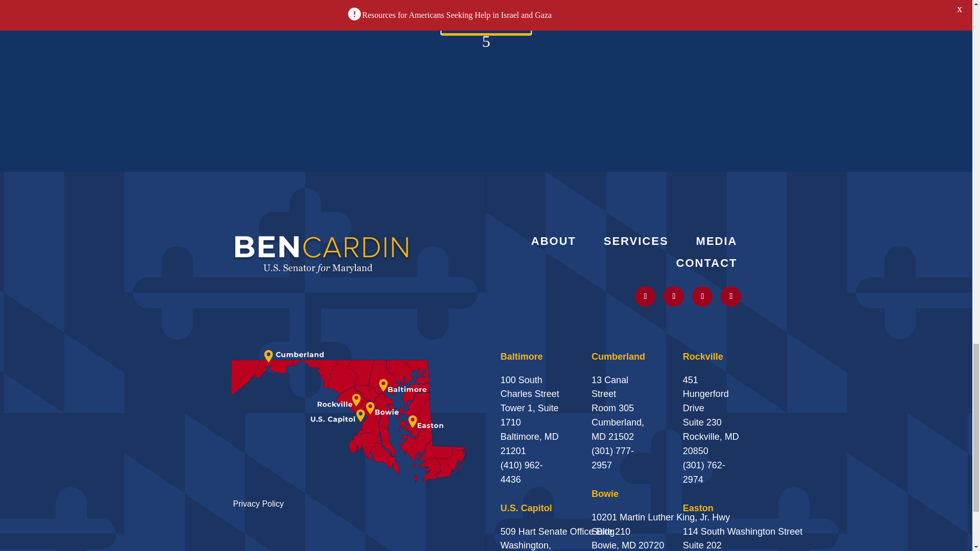 The height and width of the screenshot is (551, 980). I want to click on Follow on Youtube, so click(702, 296).